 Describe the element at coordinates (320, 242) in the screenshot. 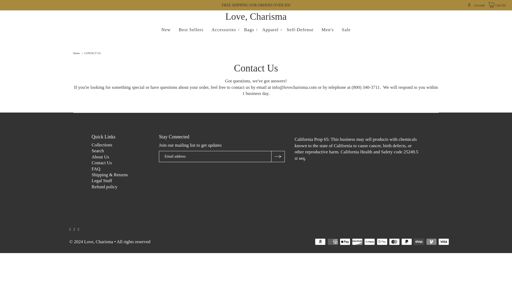

I see `Amazon` at that location.